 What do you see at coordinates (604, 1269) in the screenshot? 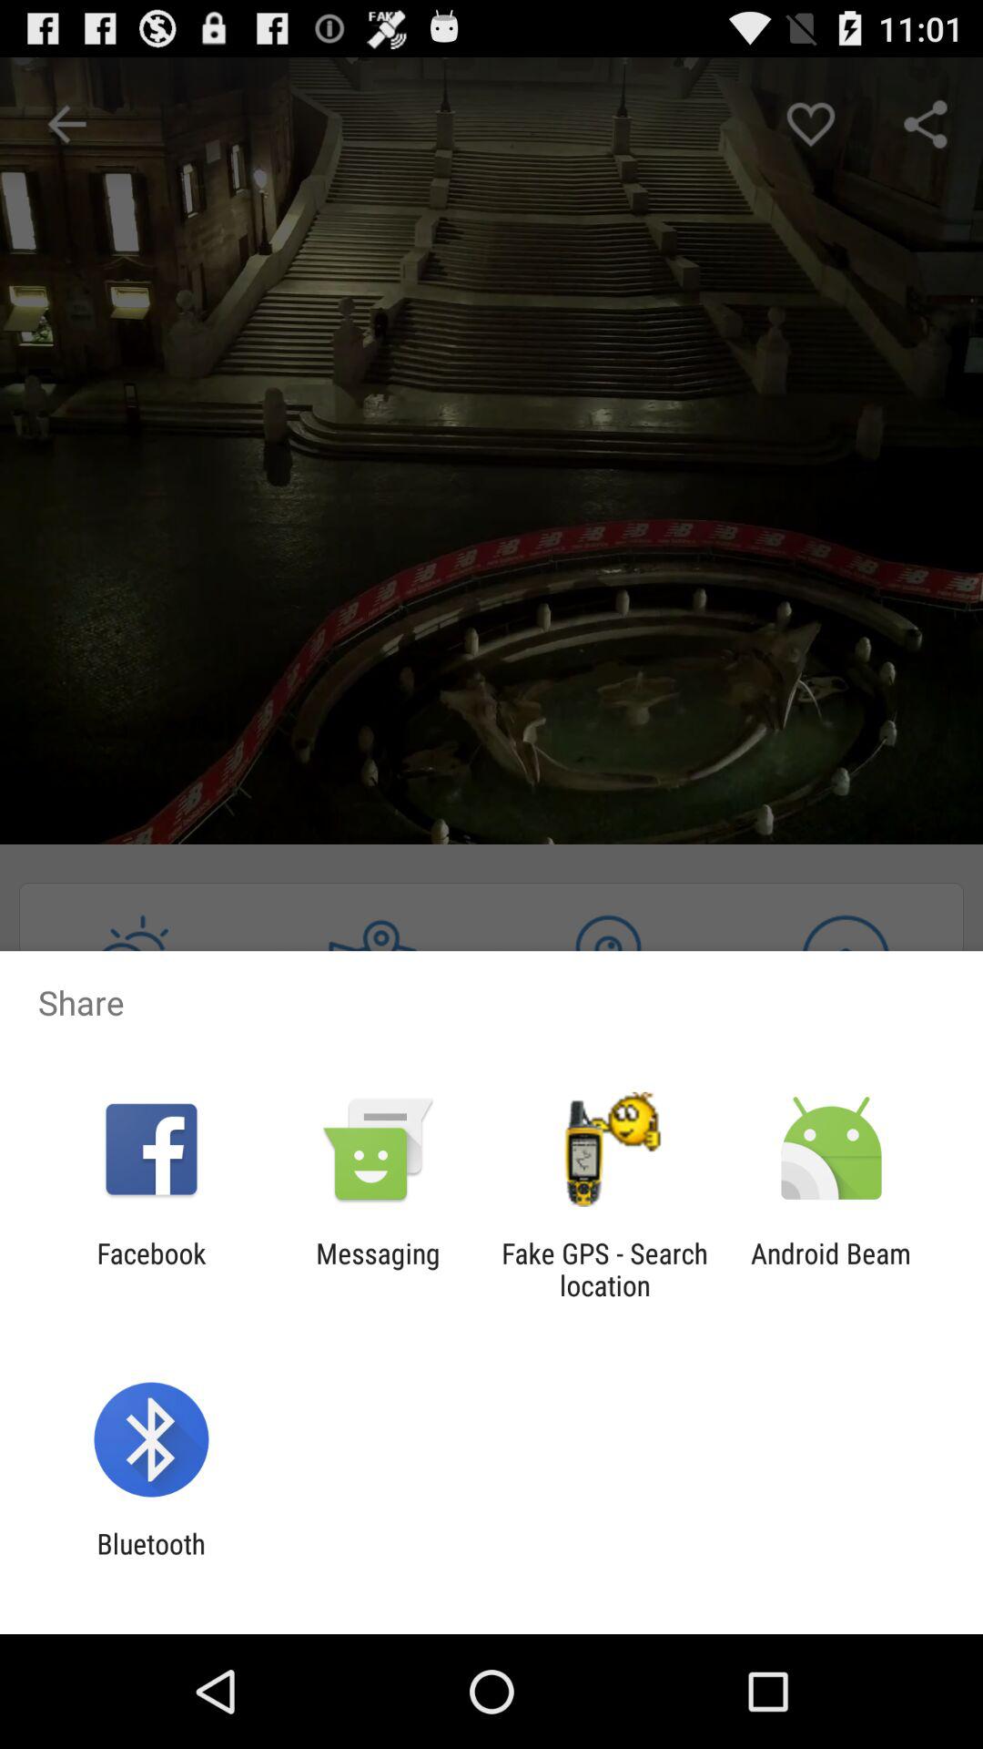
I see `choose item next to the android beam item` at bounding box center [604, 1269].